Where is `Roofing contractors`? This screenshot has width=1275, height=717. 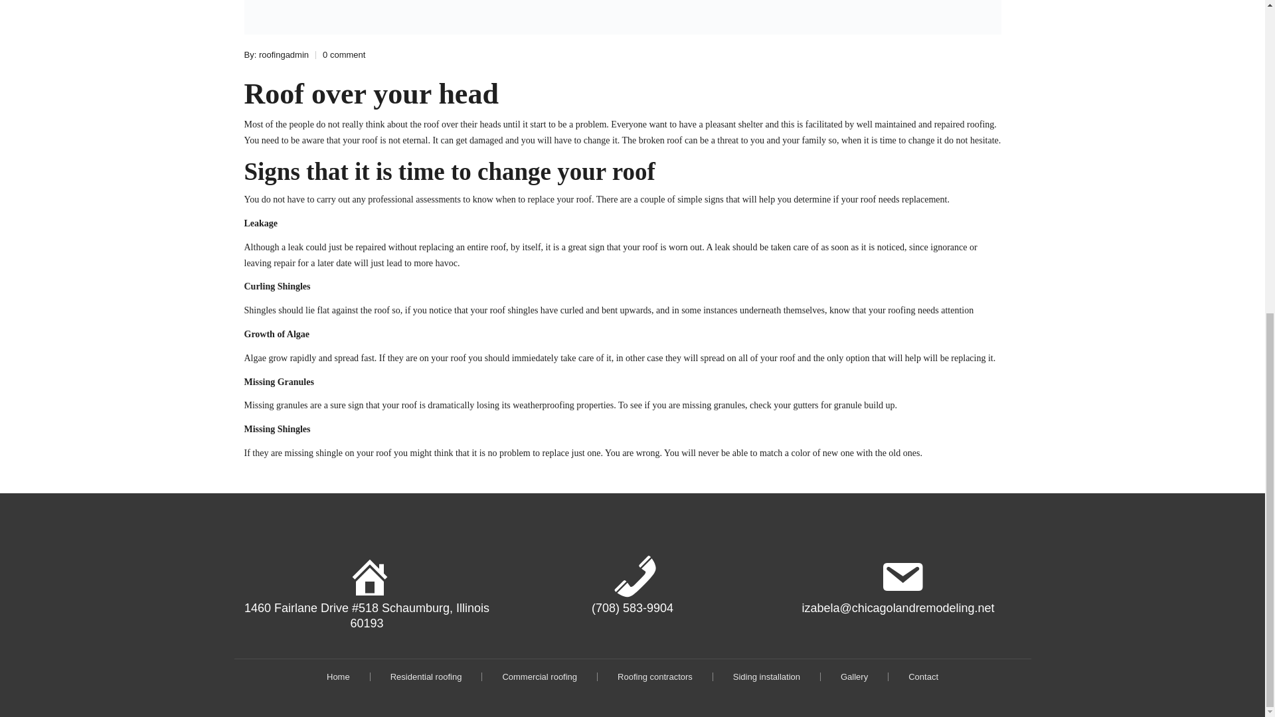 Roofing contractors is located at coordinates (655, 677).